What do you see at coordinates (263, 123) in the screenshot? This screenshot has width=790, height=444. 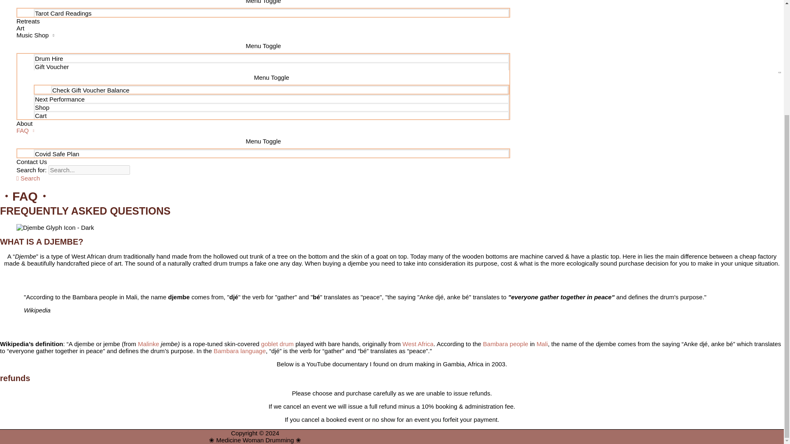 I see `About` at bounding box center [263, 123].